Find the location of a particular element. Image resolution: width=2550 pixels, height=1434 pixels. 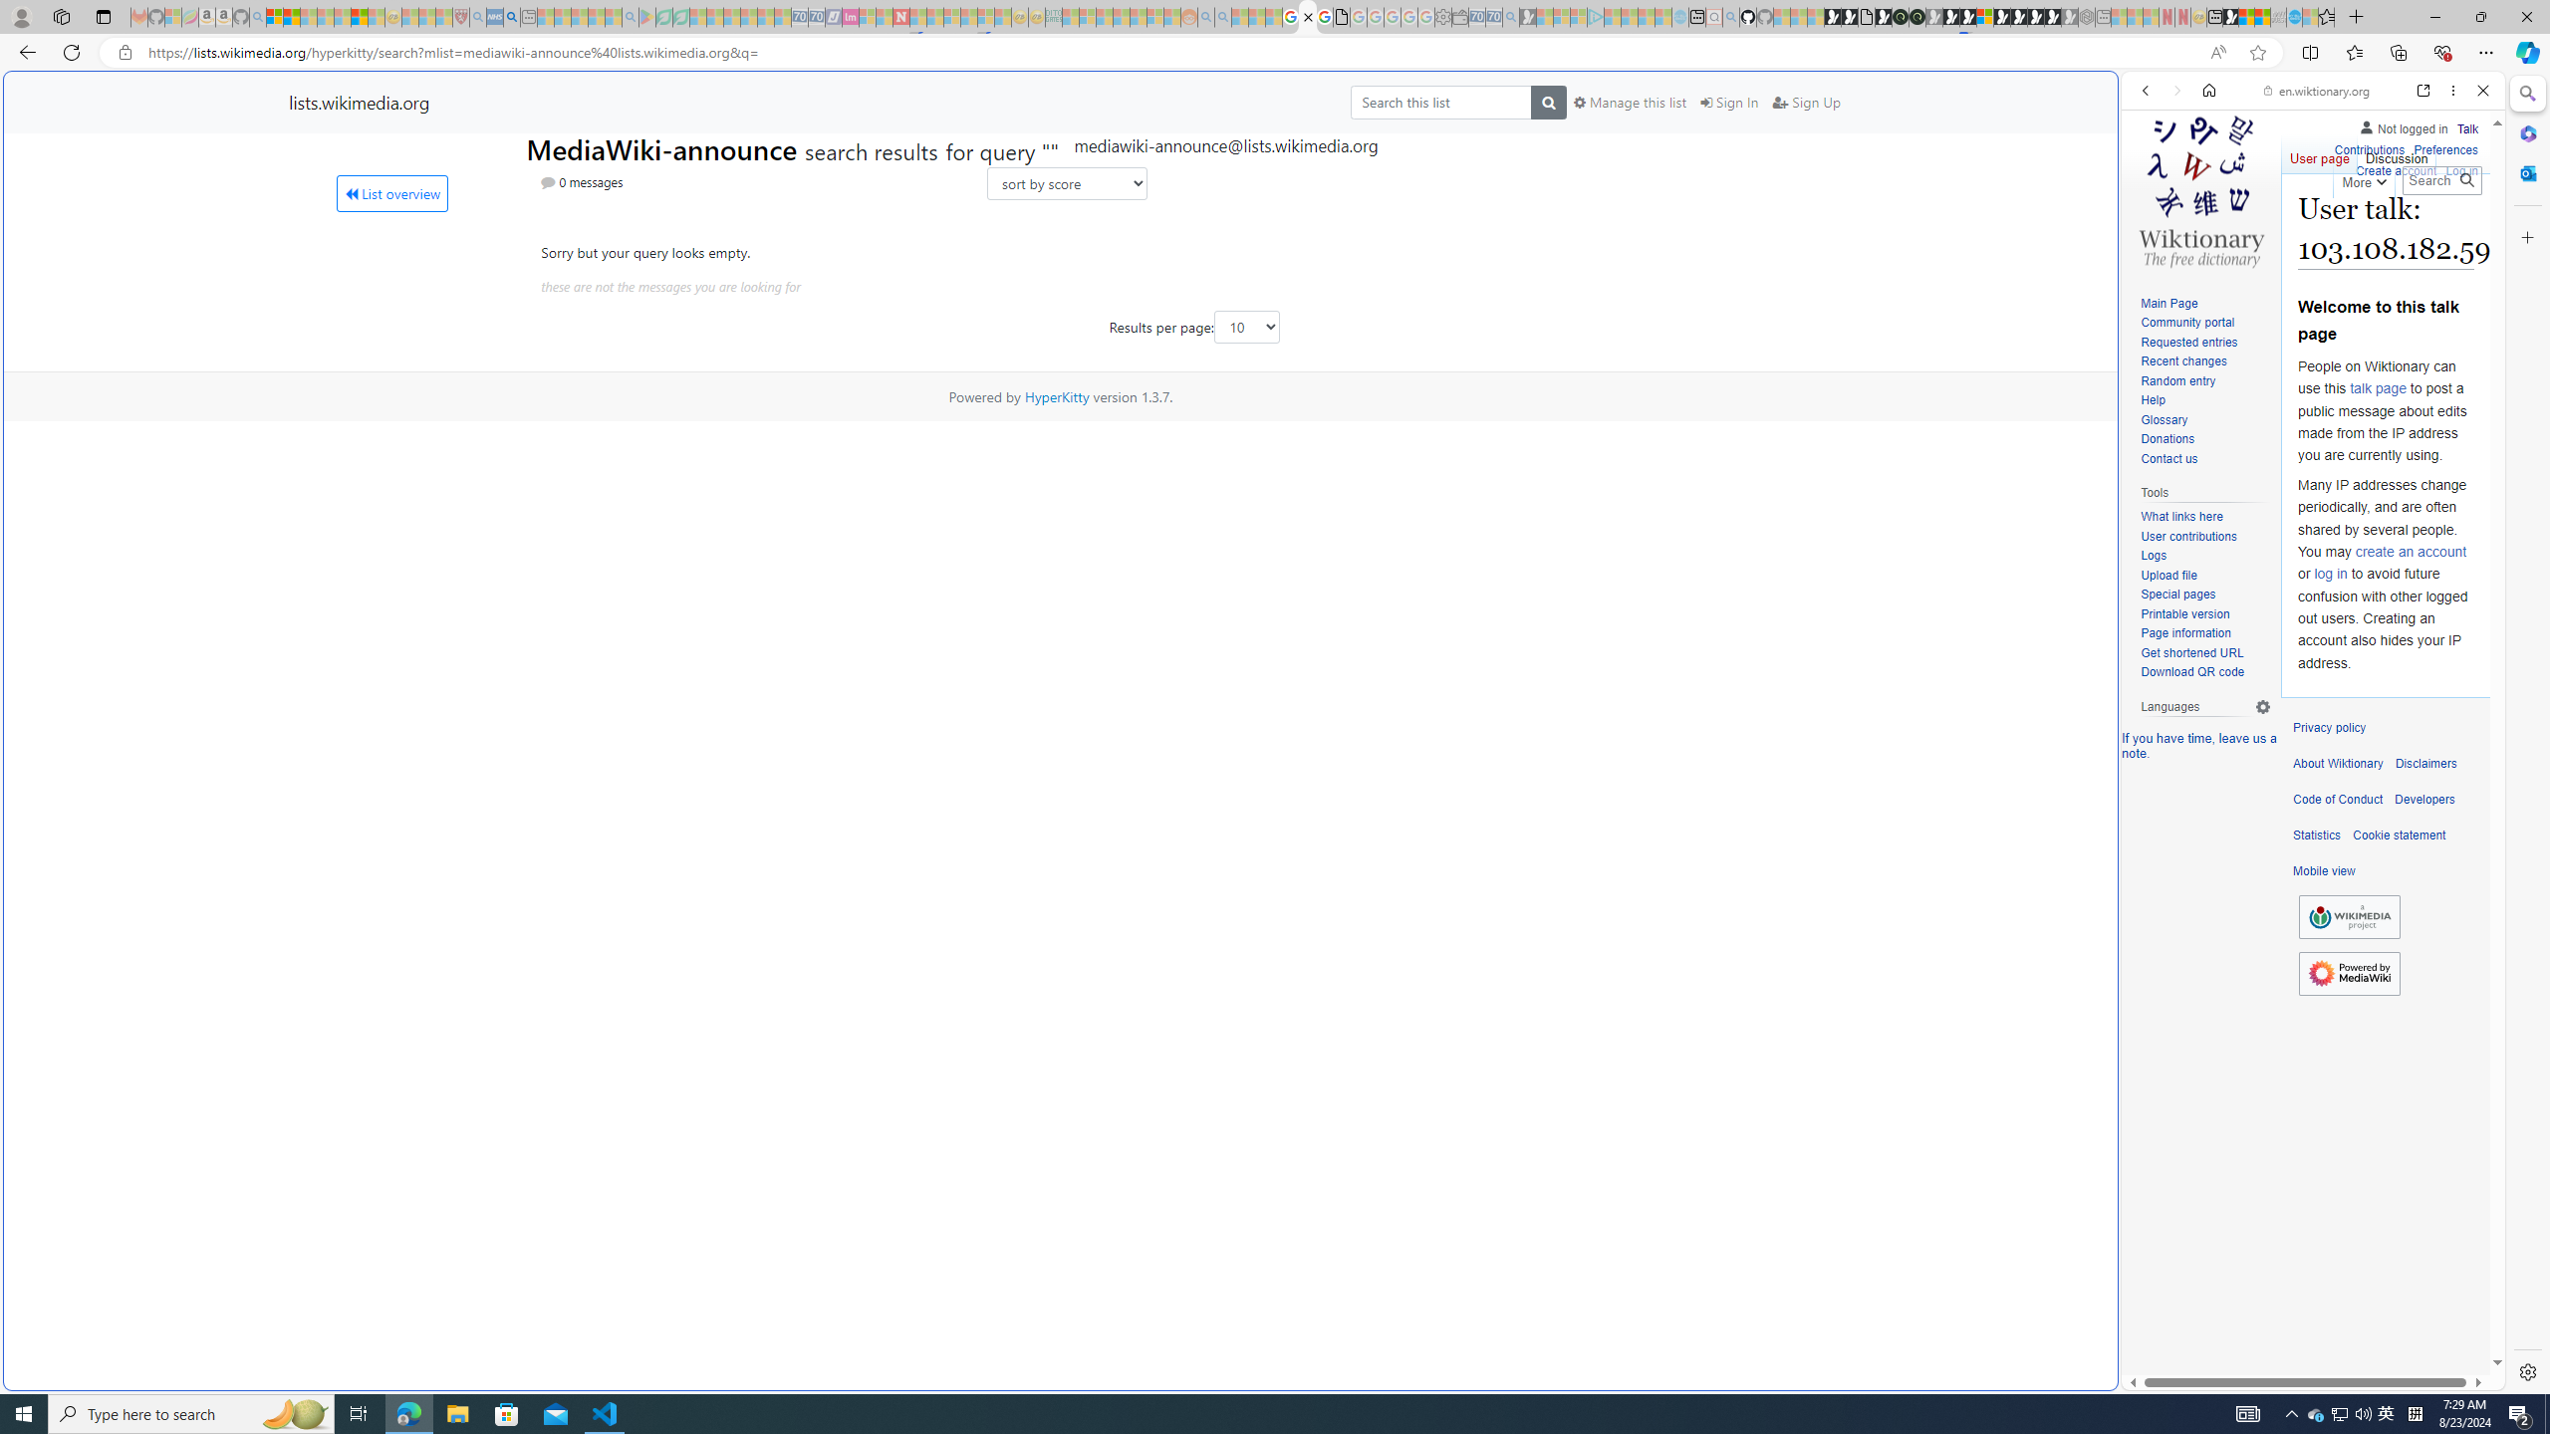

Requested entries is located at coordinates (2205, 343).